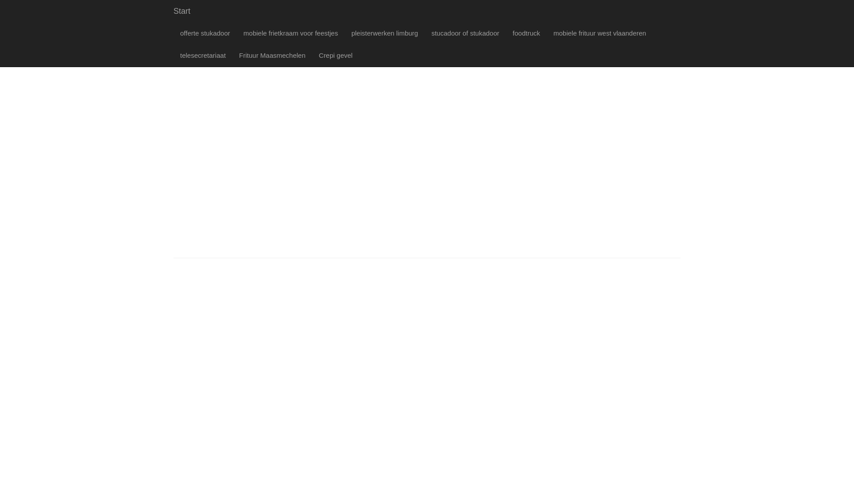 This screenshot has width=854, height=480. Describe the element at coordinates (527, 33) in the screenshot. I see `foodtruck` at that location.